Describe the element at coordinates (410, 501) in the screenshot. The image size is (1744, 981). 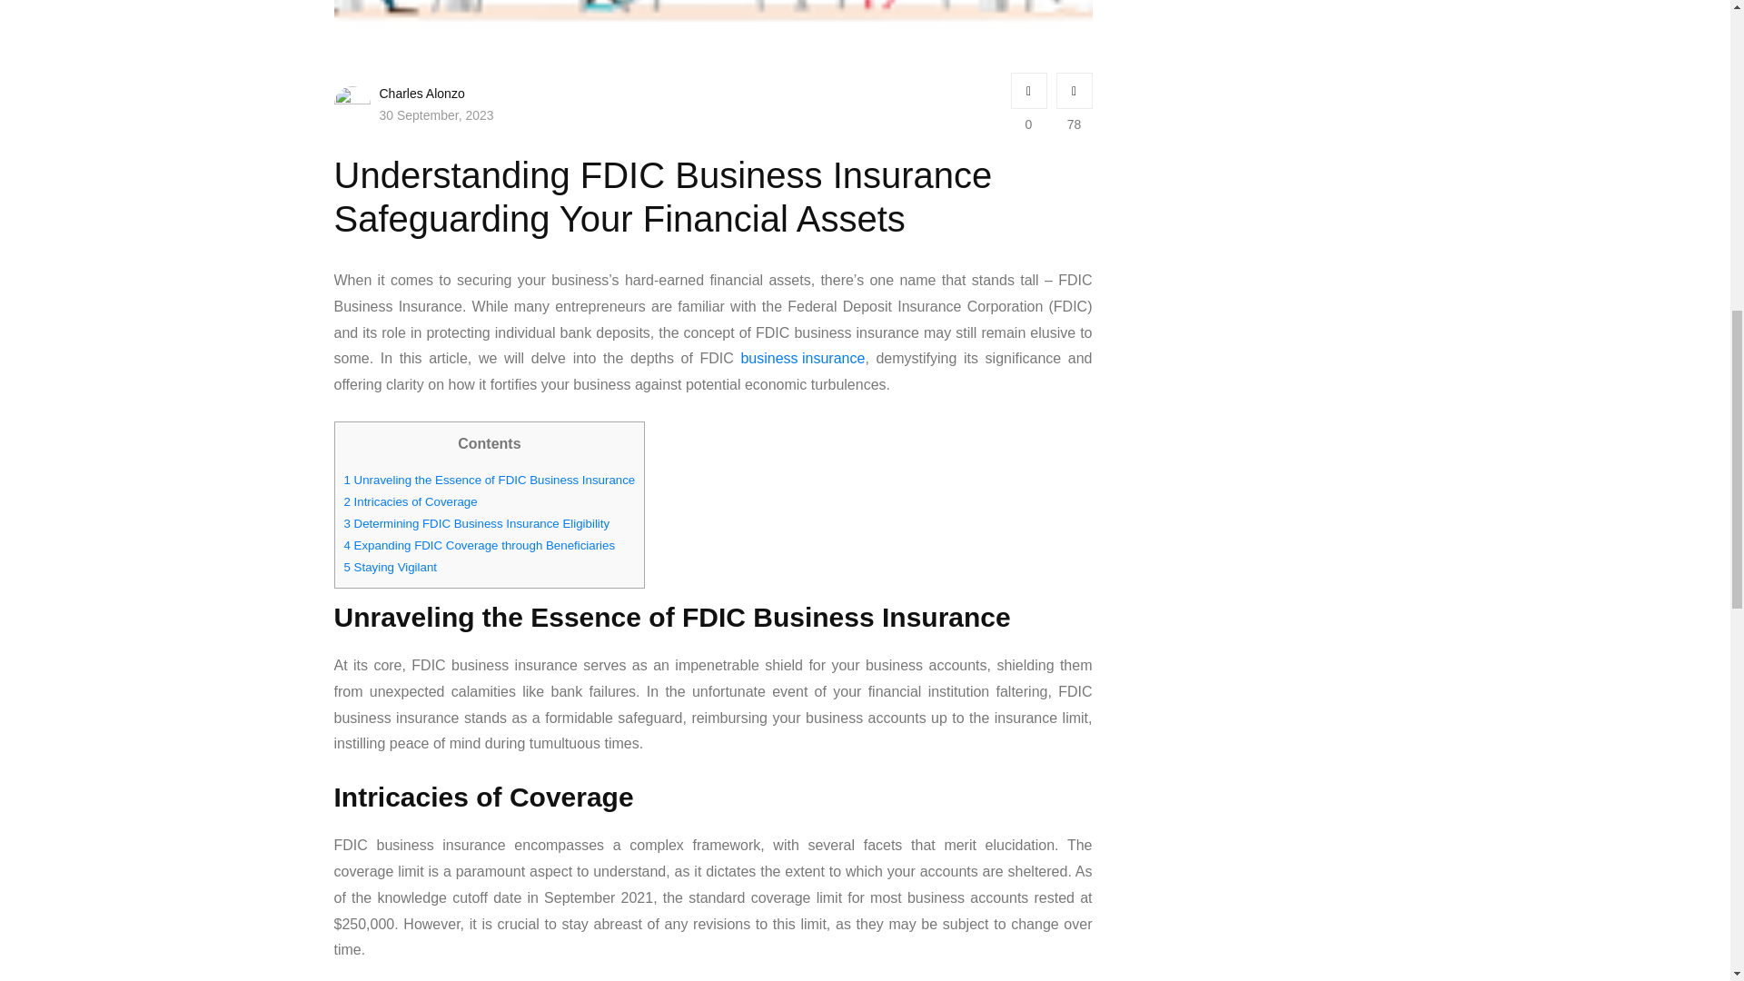
I see `2 Intricacies of Coverage` at that location.